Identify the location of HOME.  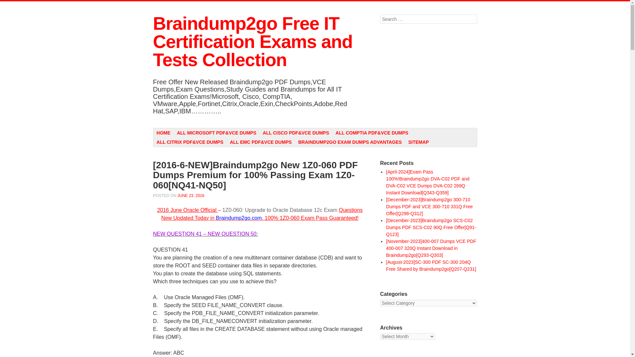
(164, 133).